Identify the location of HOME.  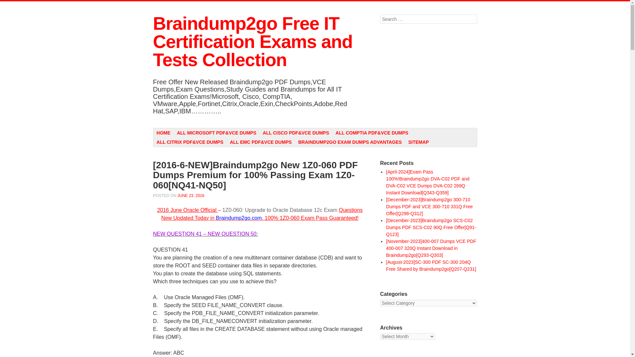
(164, 133).